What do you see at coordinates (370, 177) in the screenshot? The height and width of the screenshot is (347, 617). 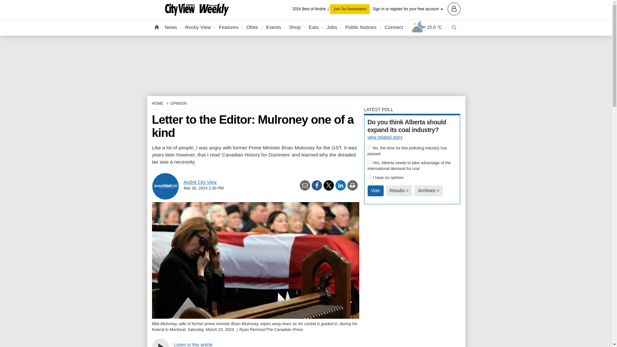 I see `123425` at bounding box center [370, 177].